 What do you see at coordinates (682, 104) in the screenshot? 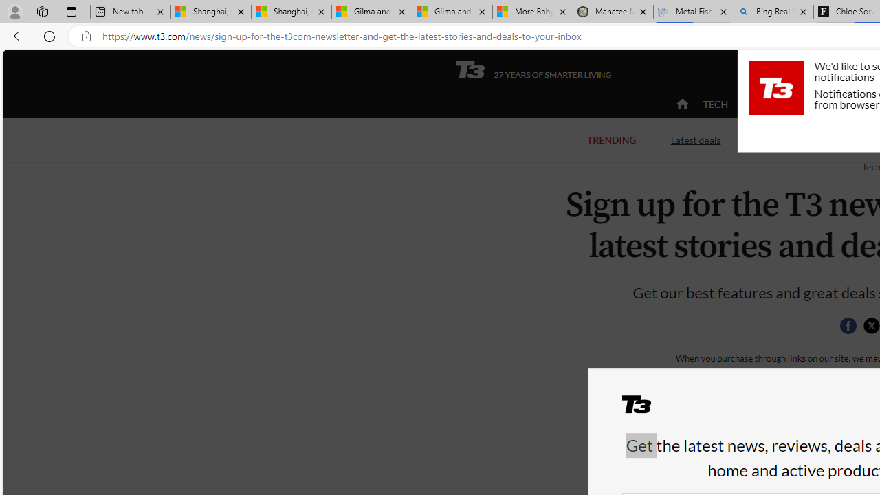
I see `home` at bounding box center [682, 104].